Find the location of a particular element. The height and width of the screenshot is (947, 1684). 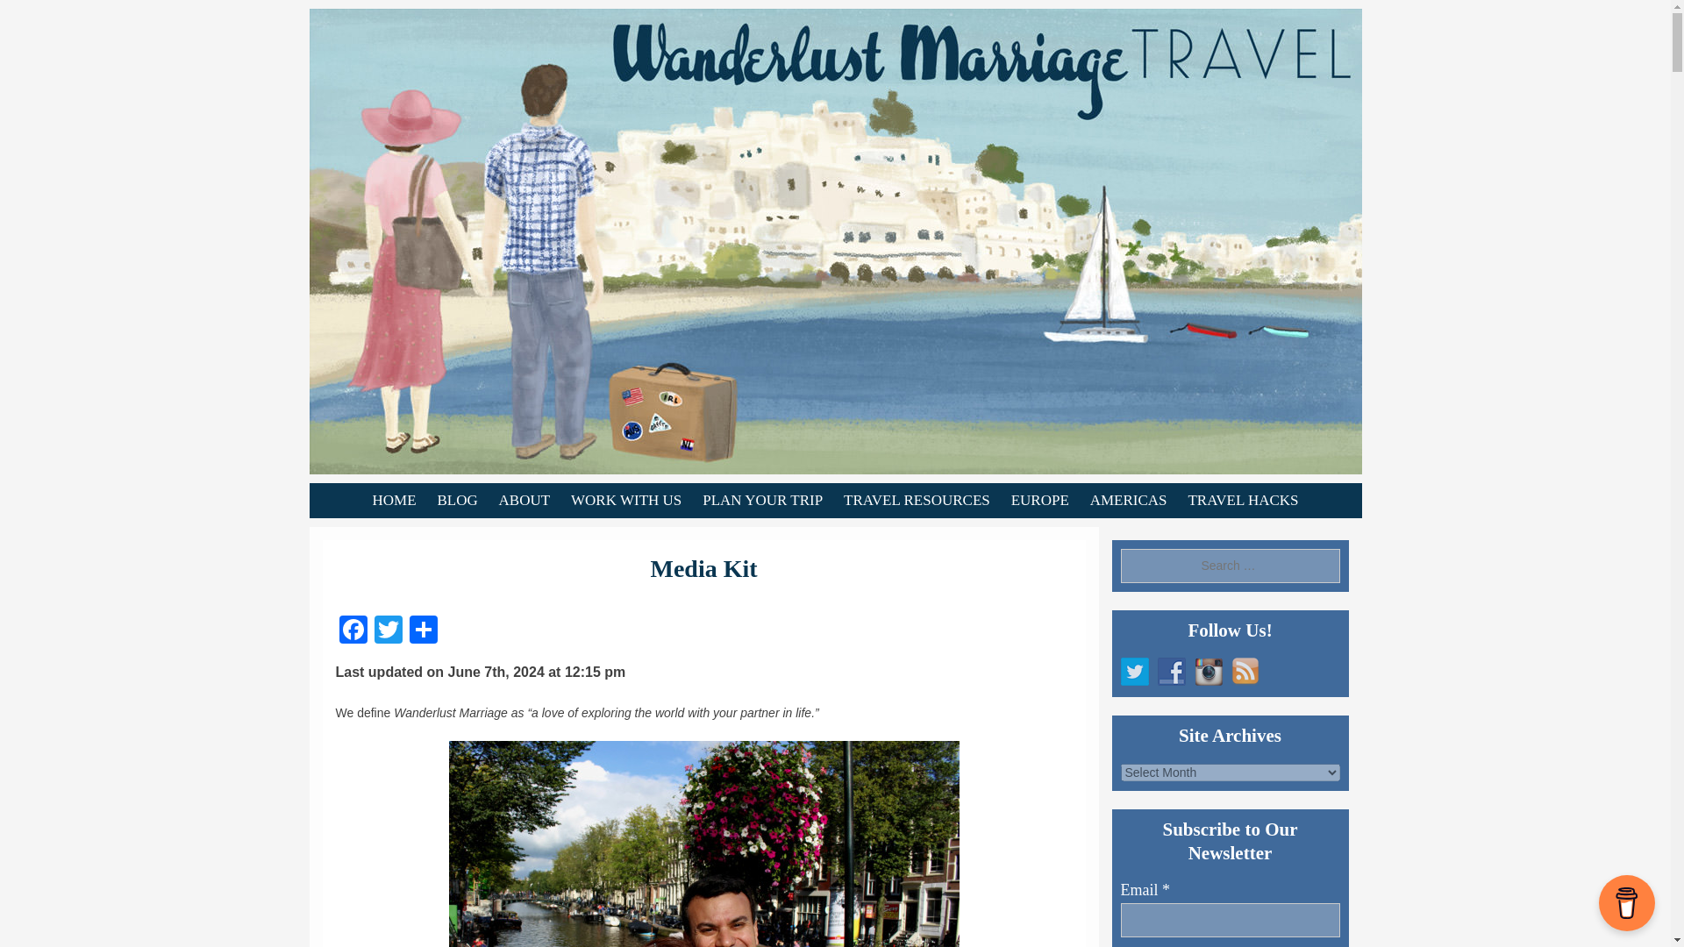

BLOG is located at coordinates (456, 500).